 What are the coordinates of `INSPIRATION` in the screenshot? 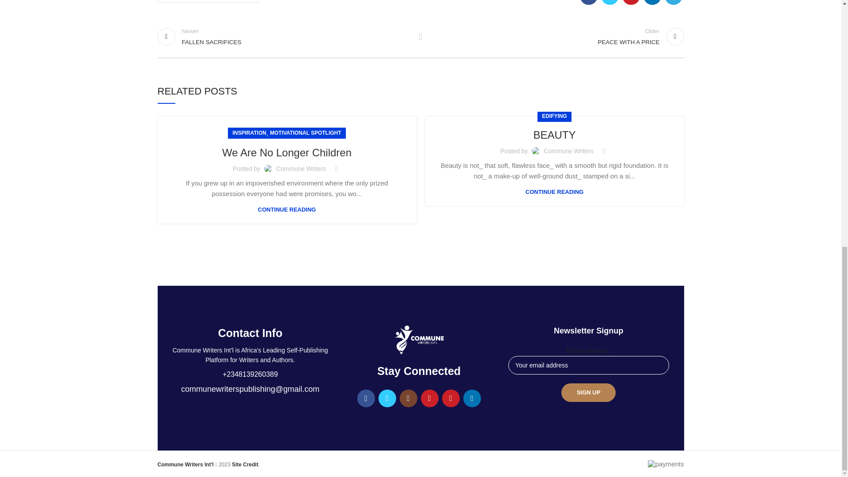 It's located at (556, 36).